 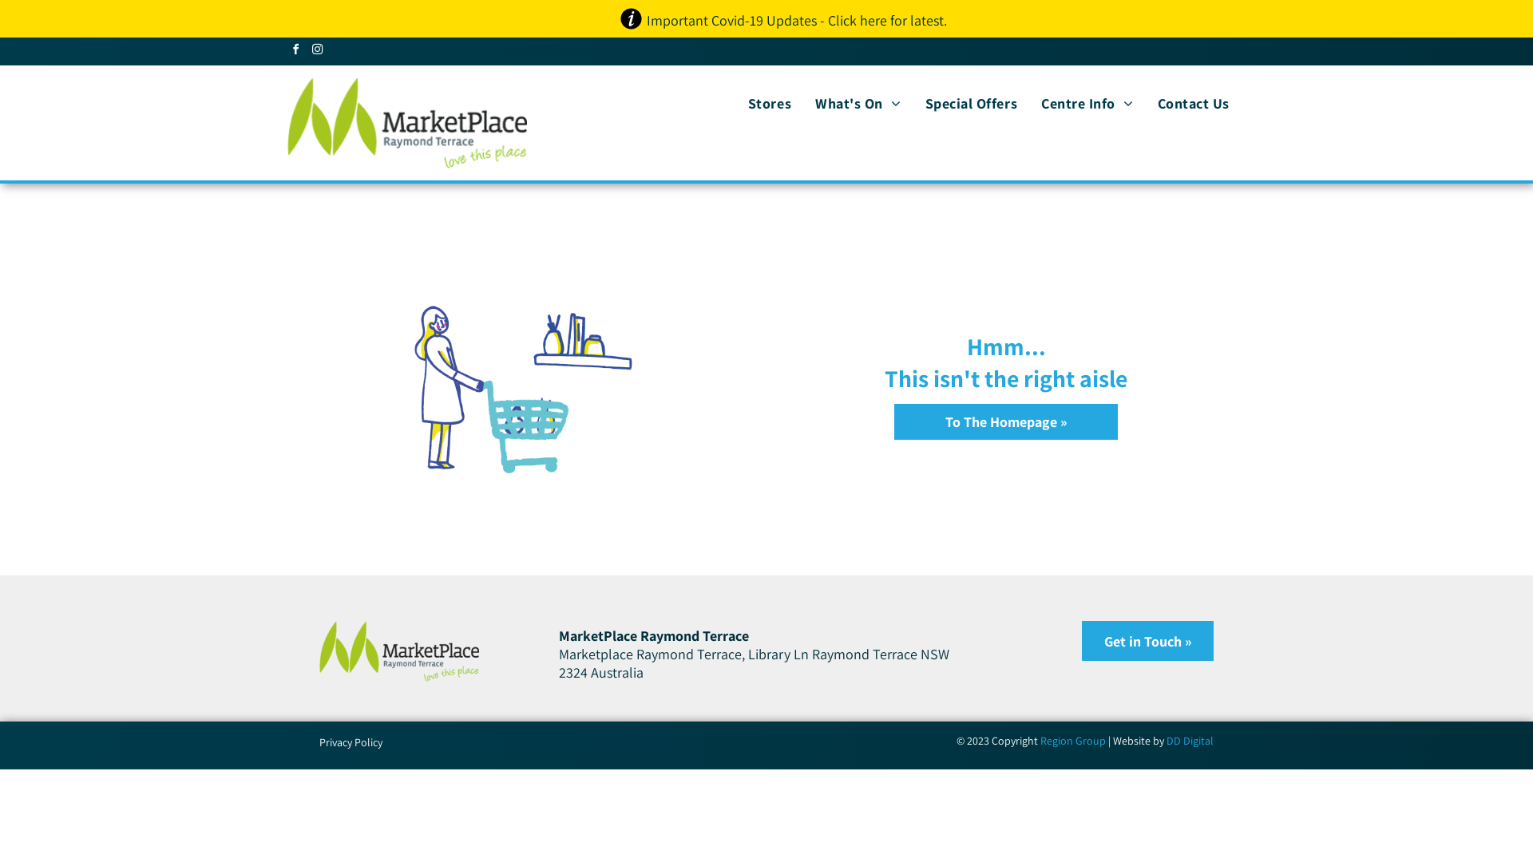 What do you see at coordinates (886, 21) in the screenshot?
I see `Click here for latest` at bounding box center [886, 21].